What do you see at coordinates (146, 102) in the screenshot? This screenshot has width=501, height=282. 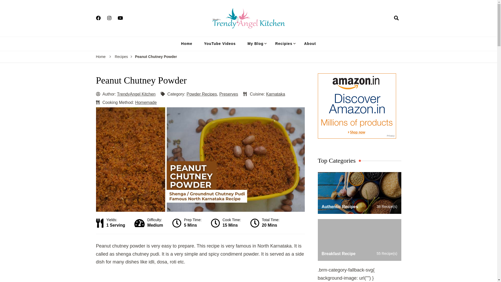 I see `Homemade` at bounding box center [146, 102].